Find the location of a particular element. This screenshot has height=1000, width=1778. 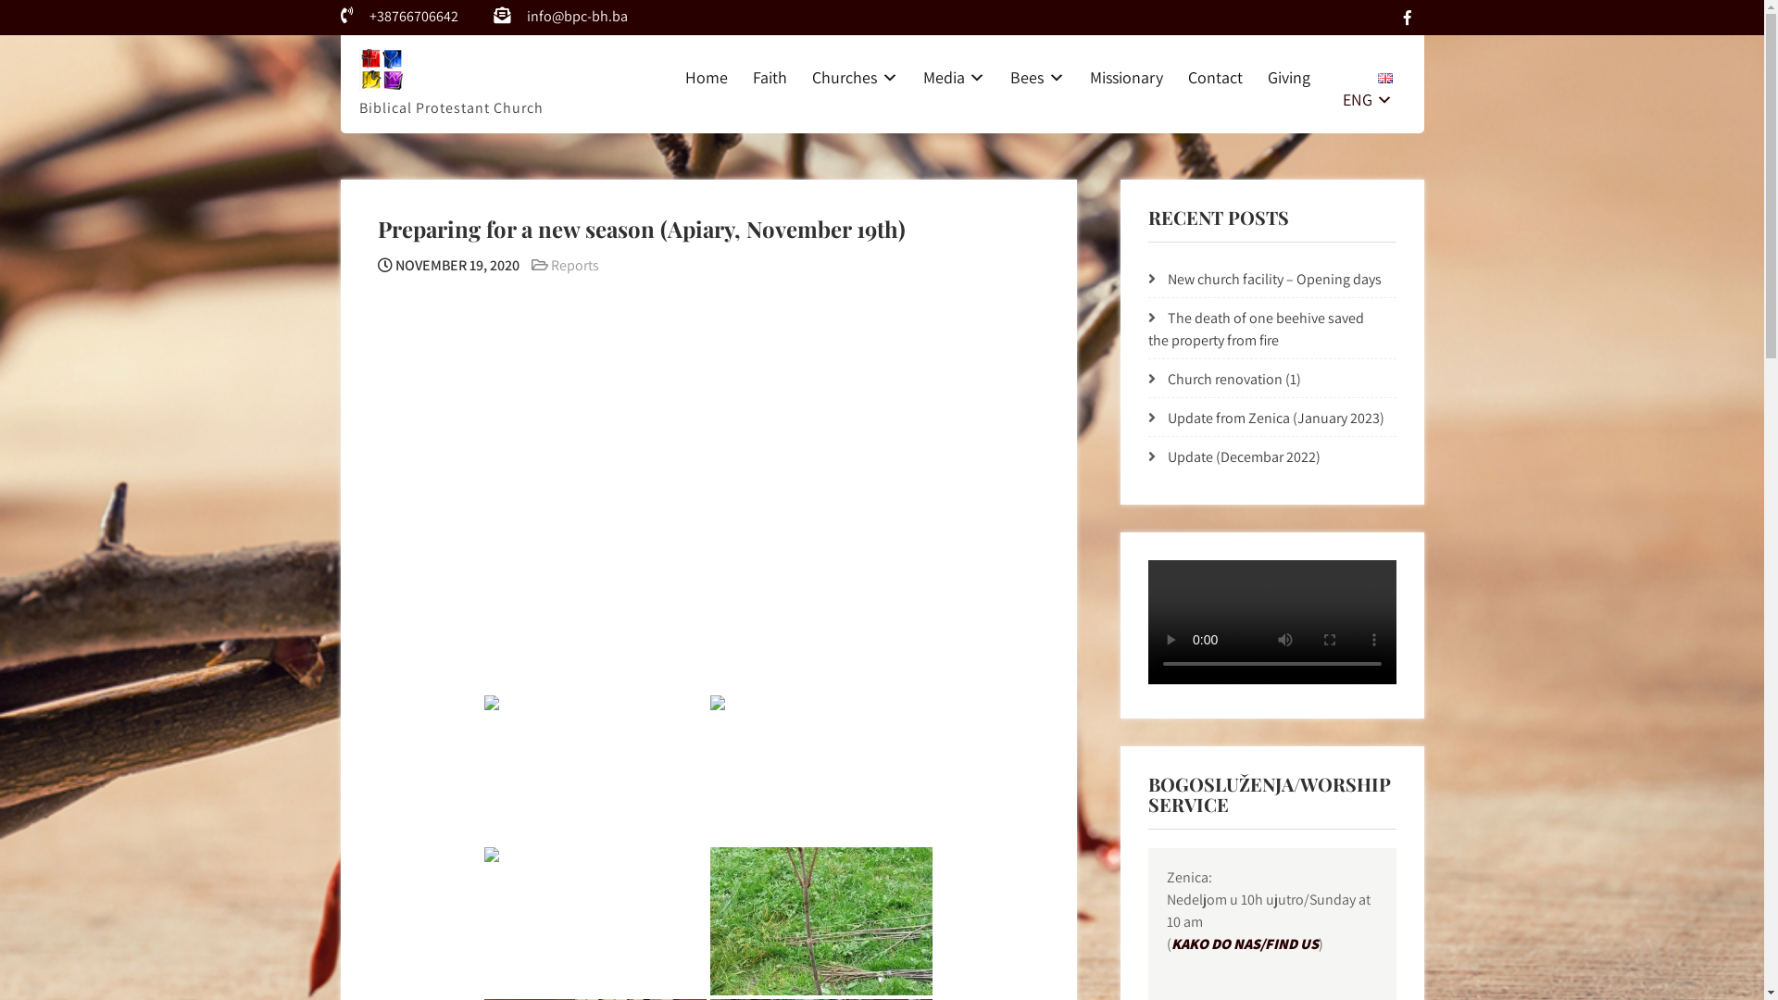

Update (Decembar 2022) is located at coordinates (1245, 457).